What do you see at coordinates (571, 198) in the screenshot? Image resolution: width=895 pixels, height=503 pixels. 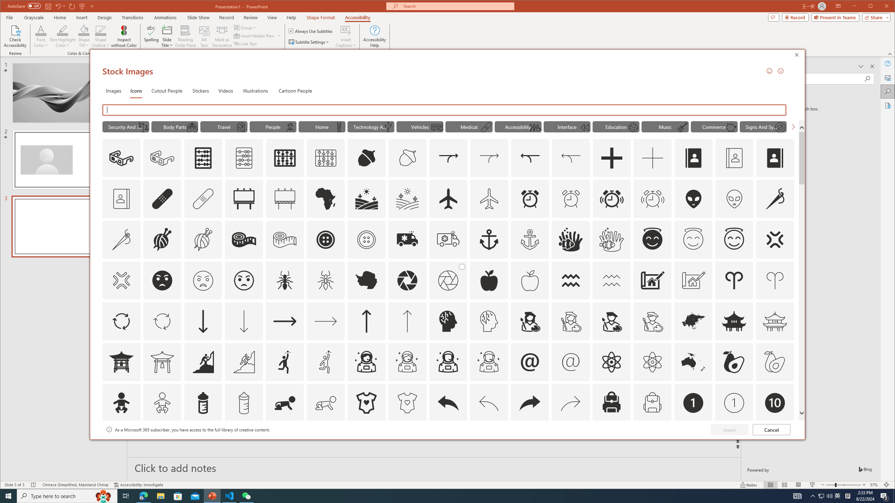 I see `AutomationID: Icons_AlarmClock_M` at bounding box center [571, 198].